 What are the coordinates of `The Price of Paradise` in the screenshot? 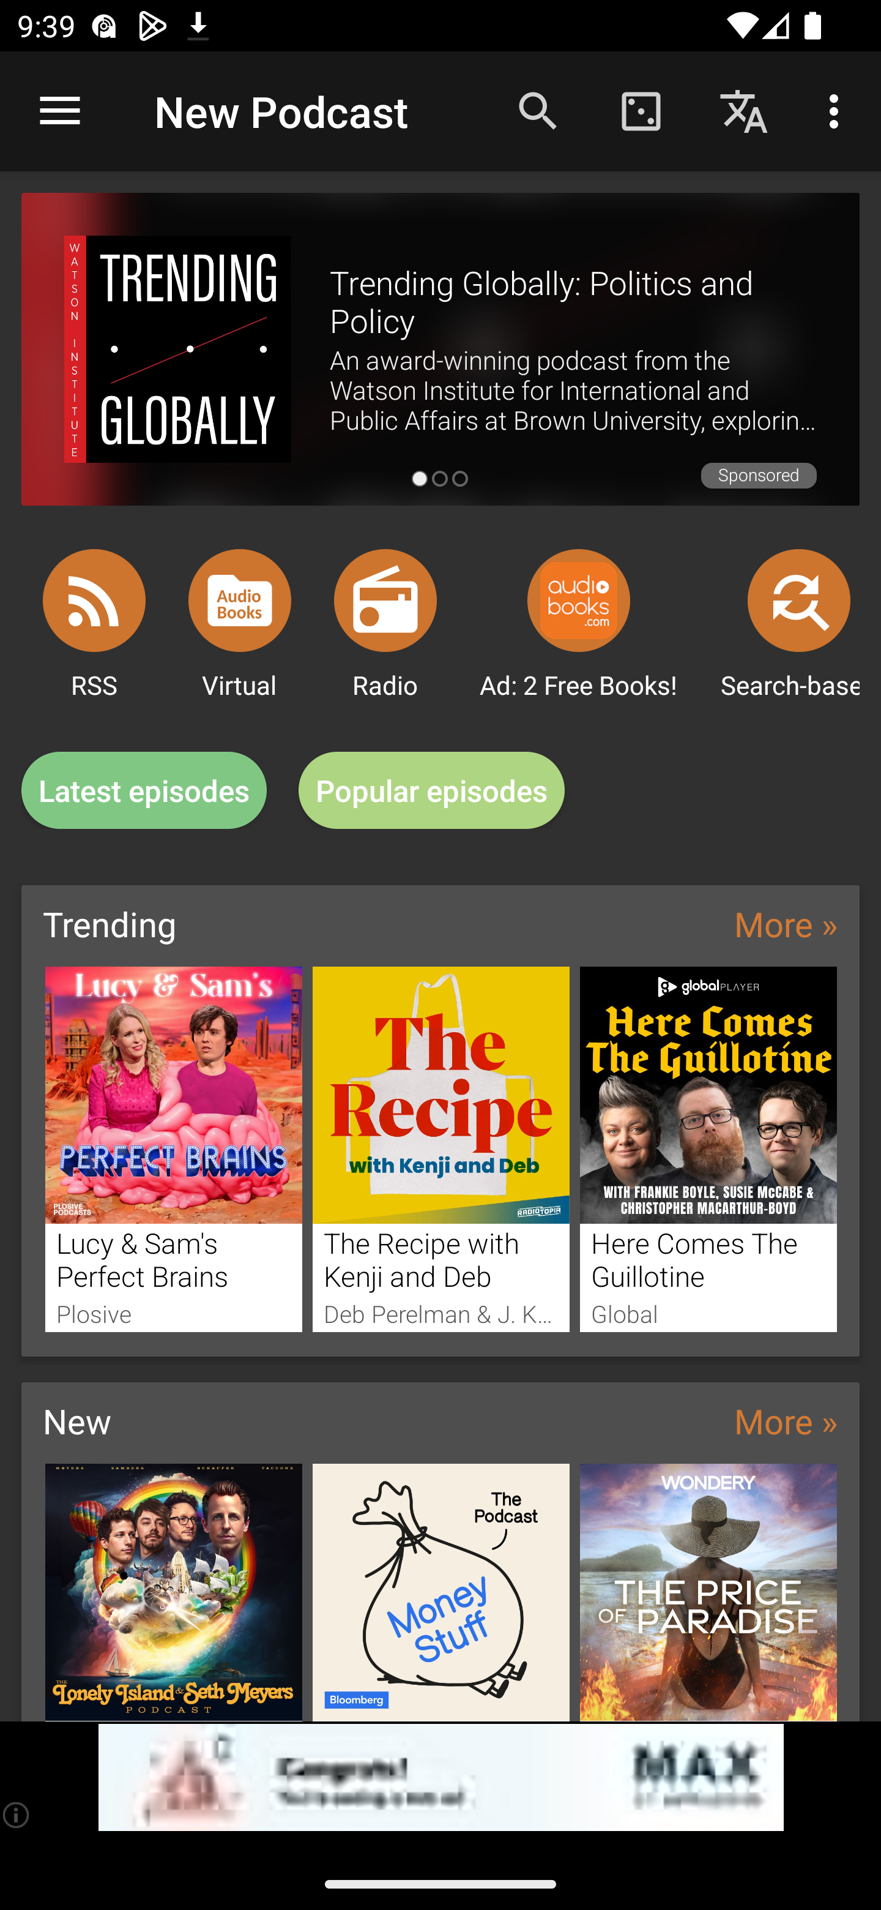 It's located at (708, 1592).